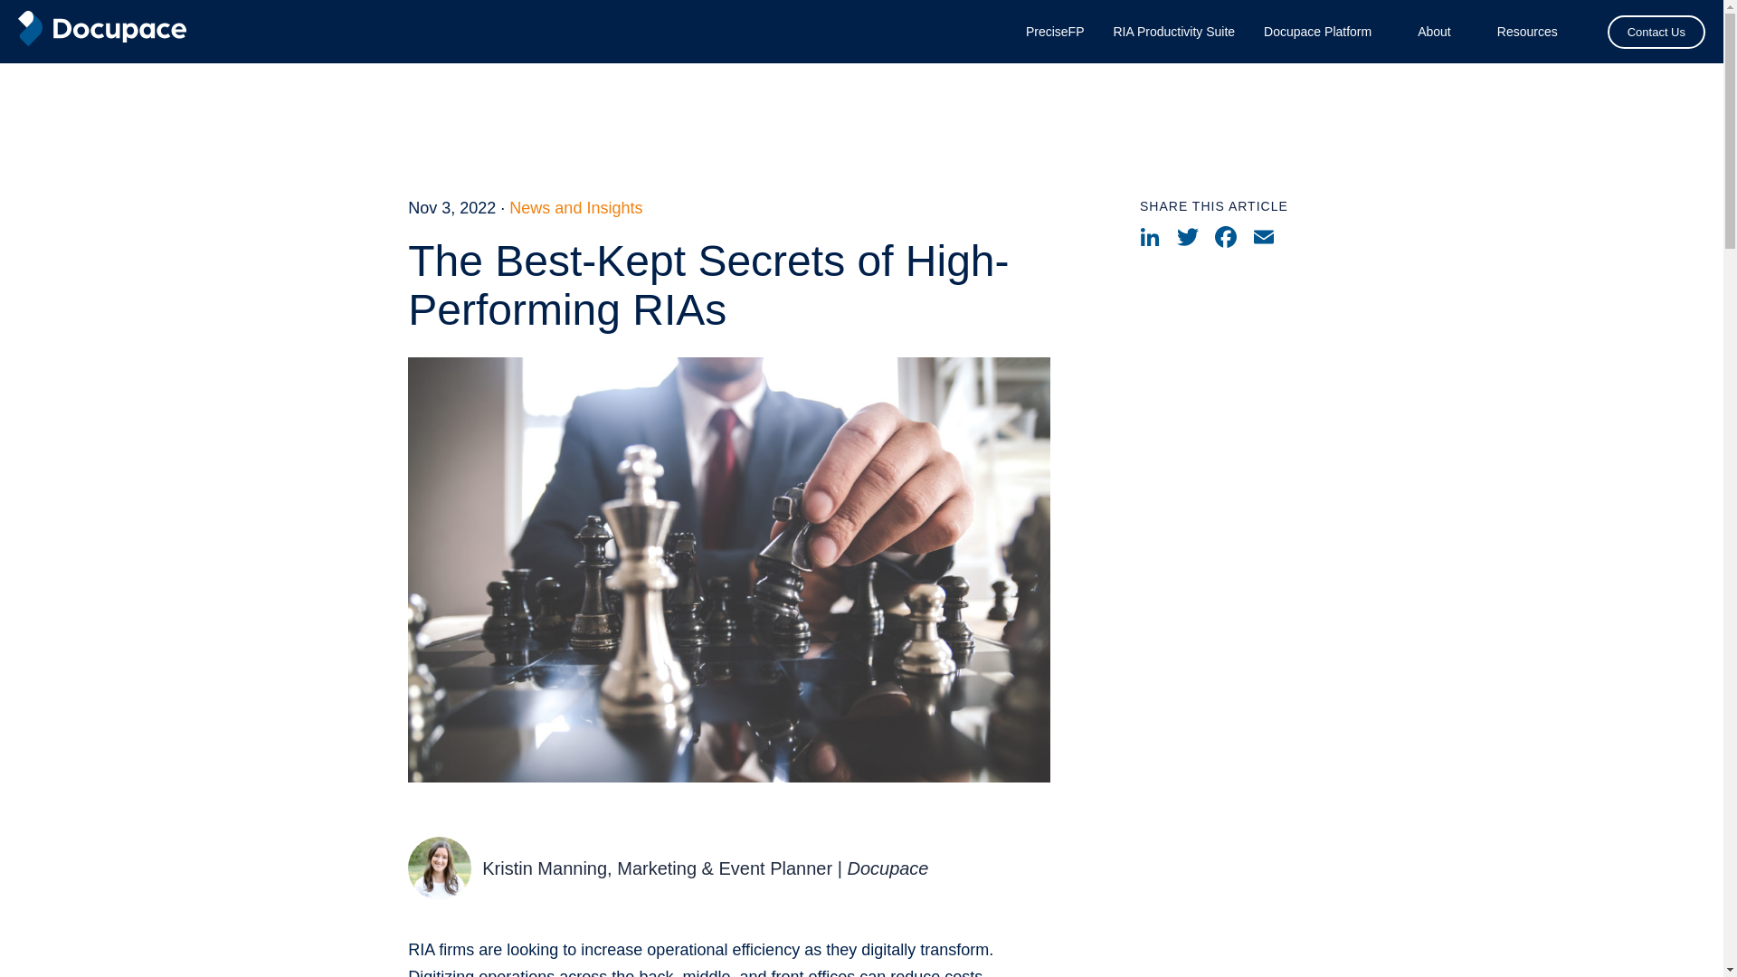 This screenshot has width=1737, height=977. What do you see at coordinates (1174, 31) in the screenshot?
I see `RIA Productivity Suite` at bounding box center [1174, 31].